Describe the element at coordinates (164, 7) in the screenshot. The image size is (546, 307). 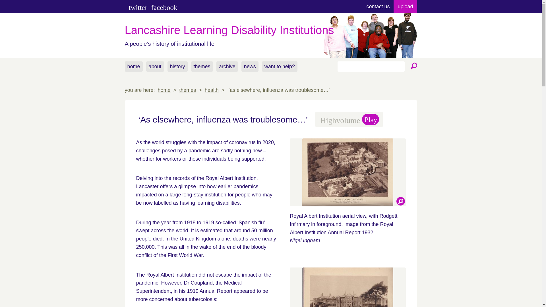
I see `facebook` at that location.